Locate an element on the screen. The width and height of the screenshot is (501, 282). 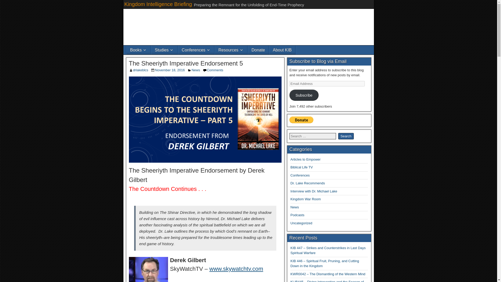
November 18, 2016 is located at coordinates (170, 70).